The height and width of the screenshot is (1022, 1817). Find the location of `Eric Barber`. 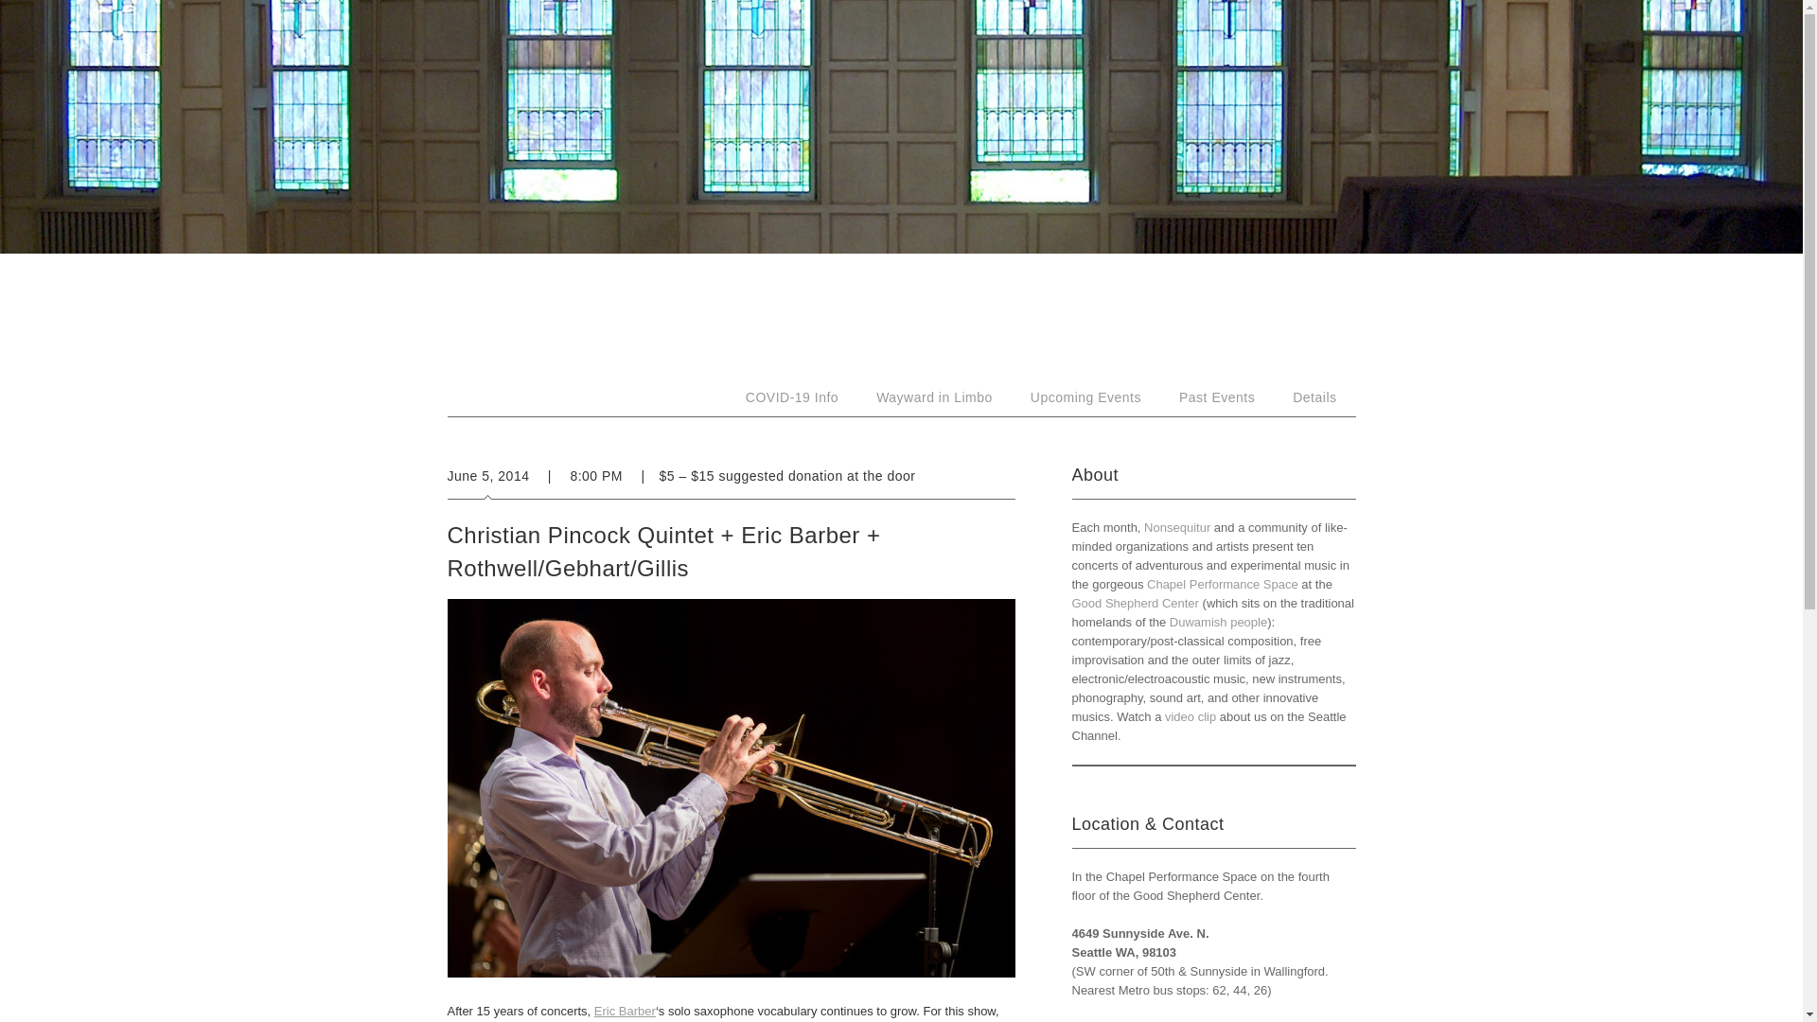

Eric Barber is located at coordinates (625, 1011).